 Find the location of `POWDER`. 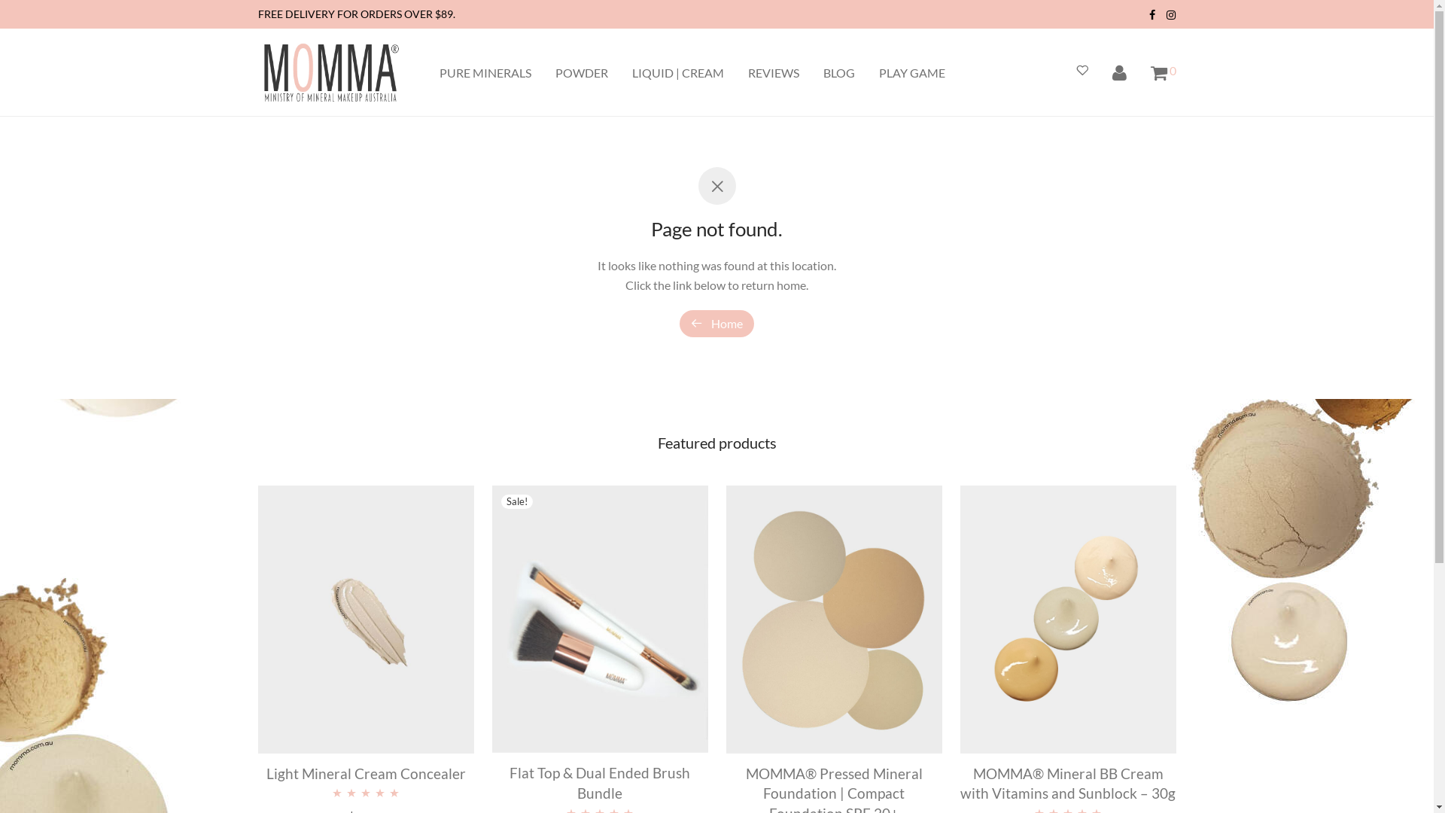

POWDER is located at coordinates (582, 73).